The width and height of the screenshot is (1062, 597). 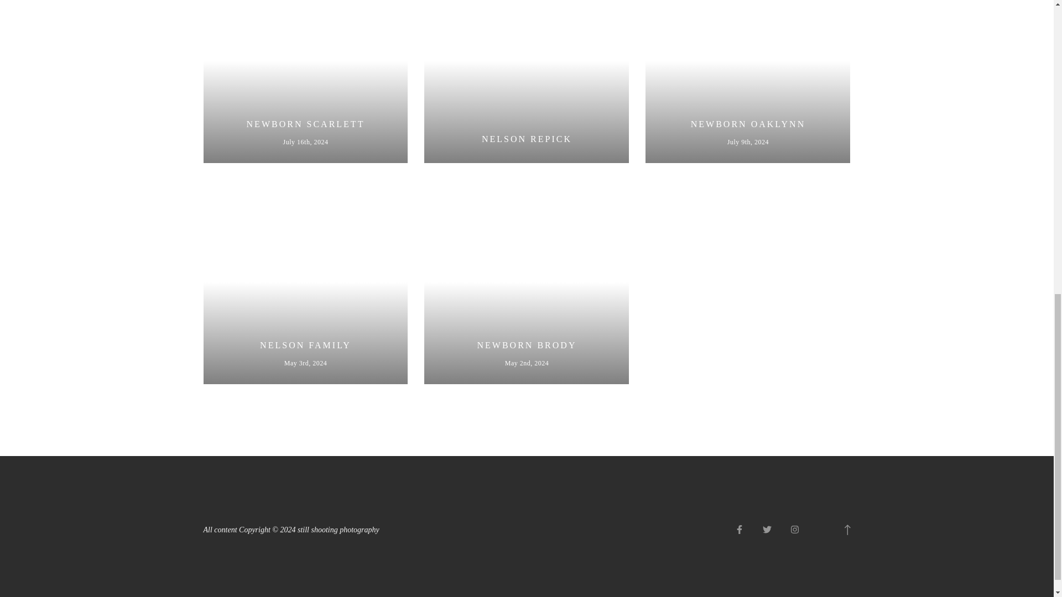 What do you see at coordinates (526, 81) in the screenshot?
I see `NELSON REPICK` at bounding box center [526, 81].